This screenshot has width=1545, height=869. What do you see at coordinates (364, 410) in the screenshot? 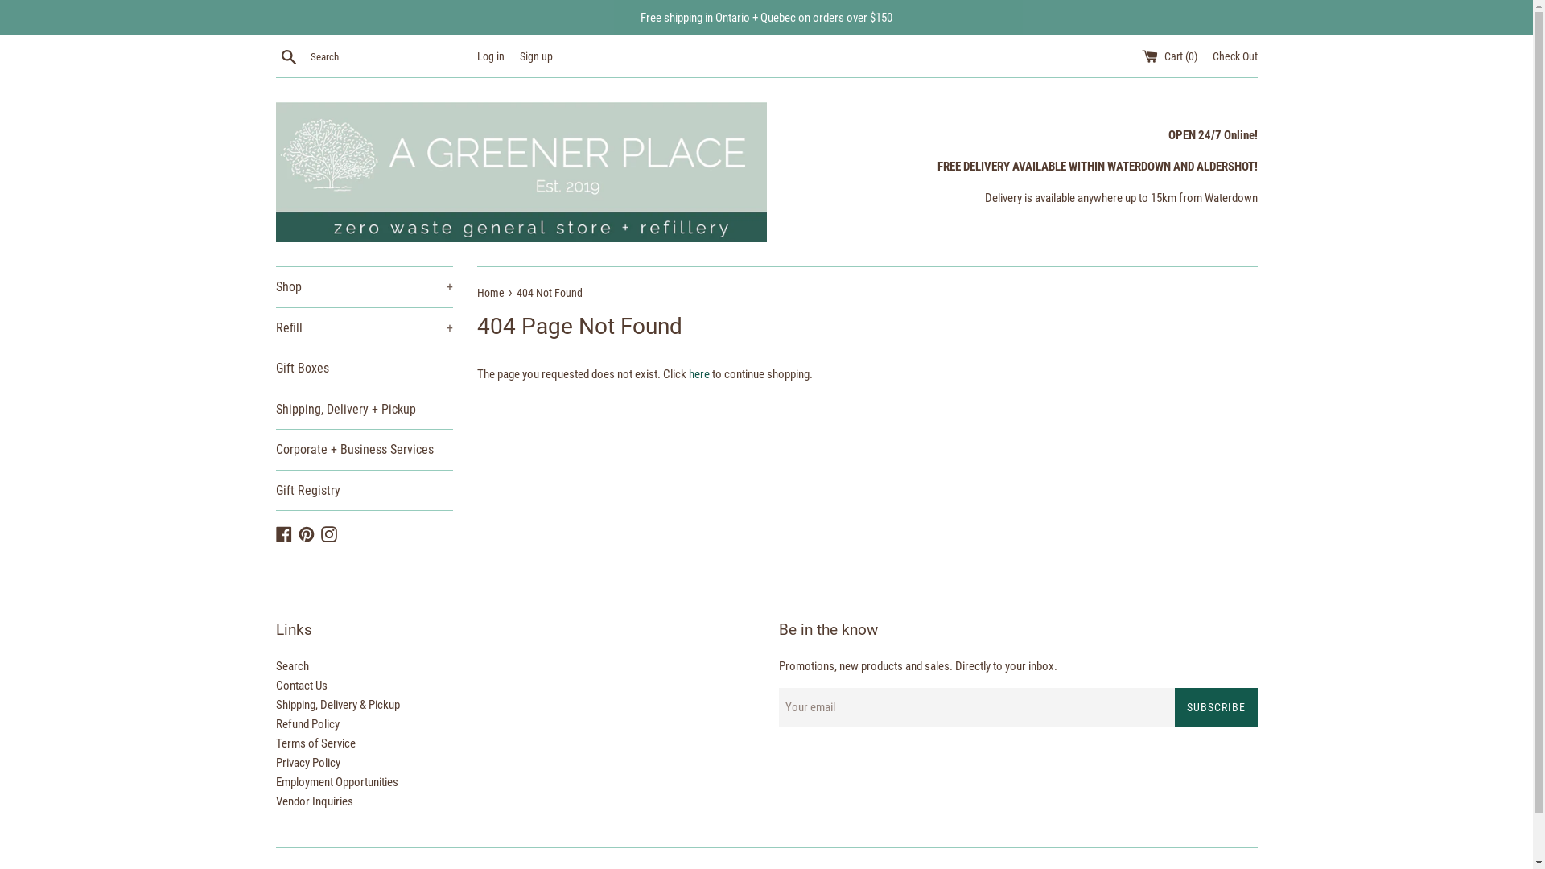
I see `Shipping, Delivery + Pickup` at bounding box center [364, 410].